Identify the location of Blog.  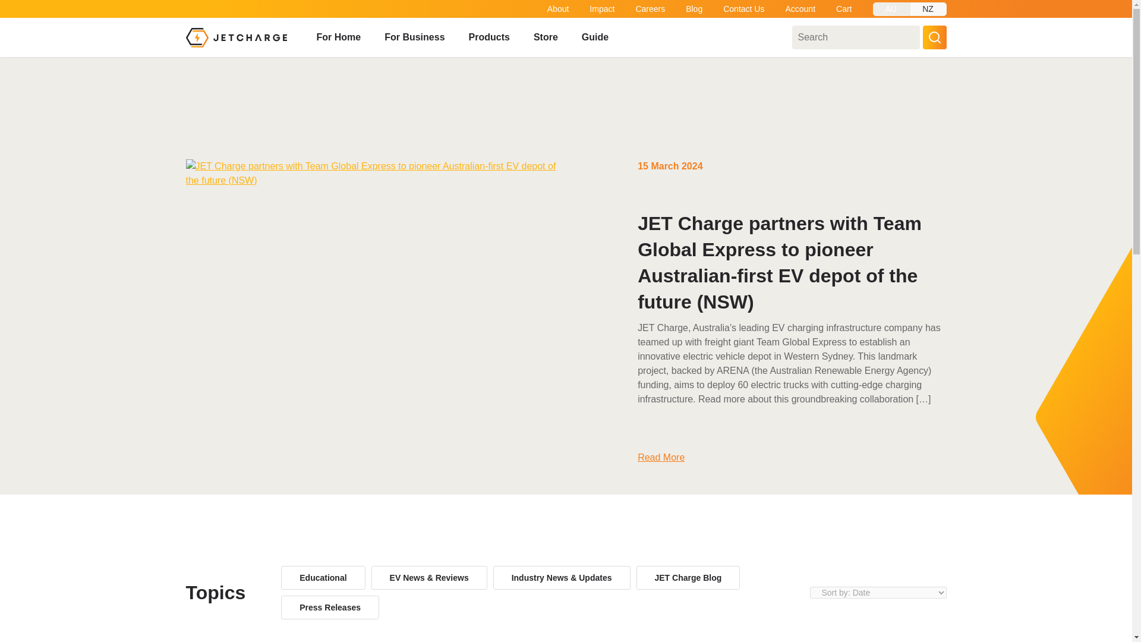
(694, 8).